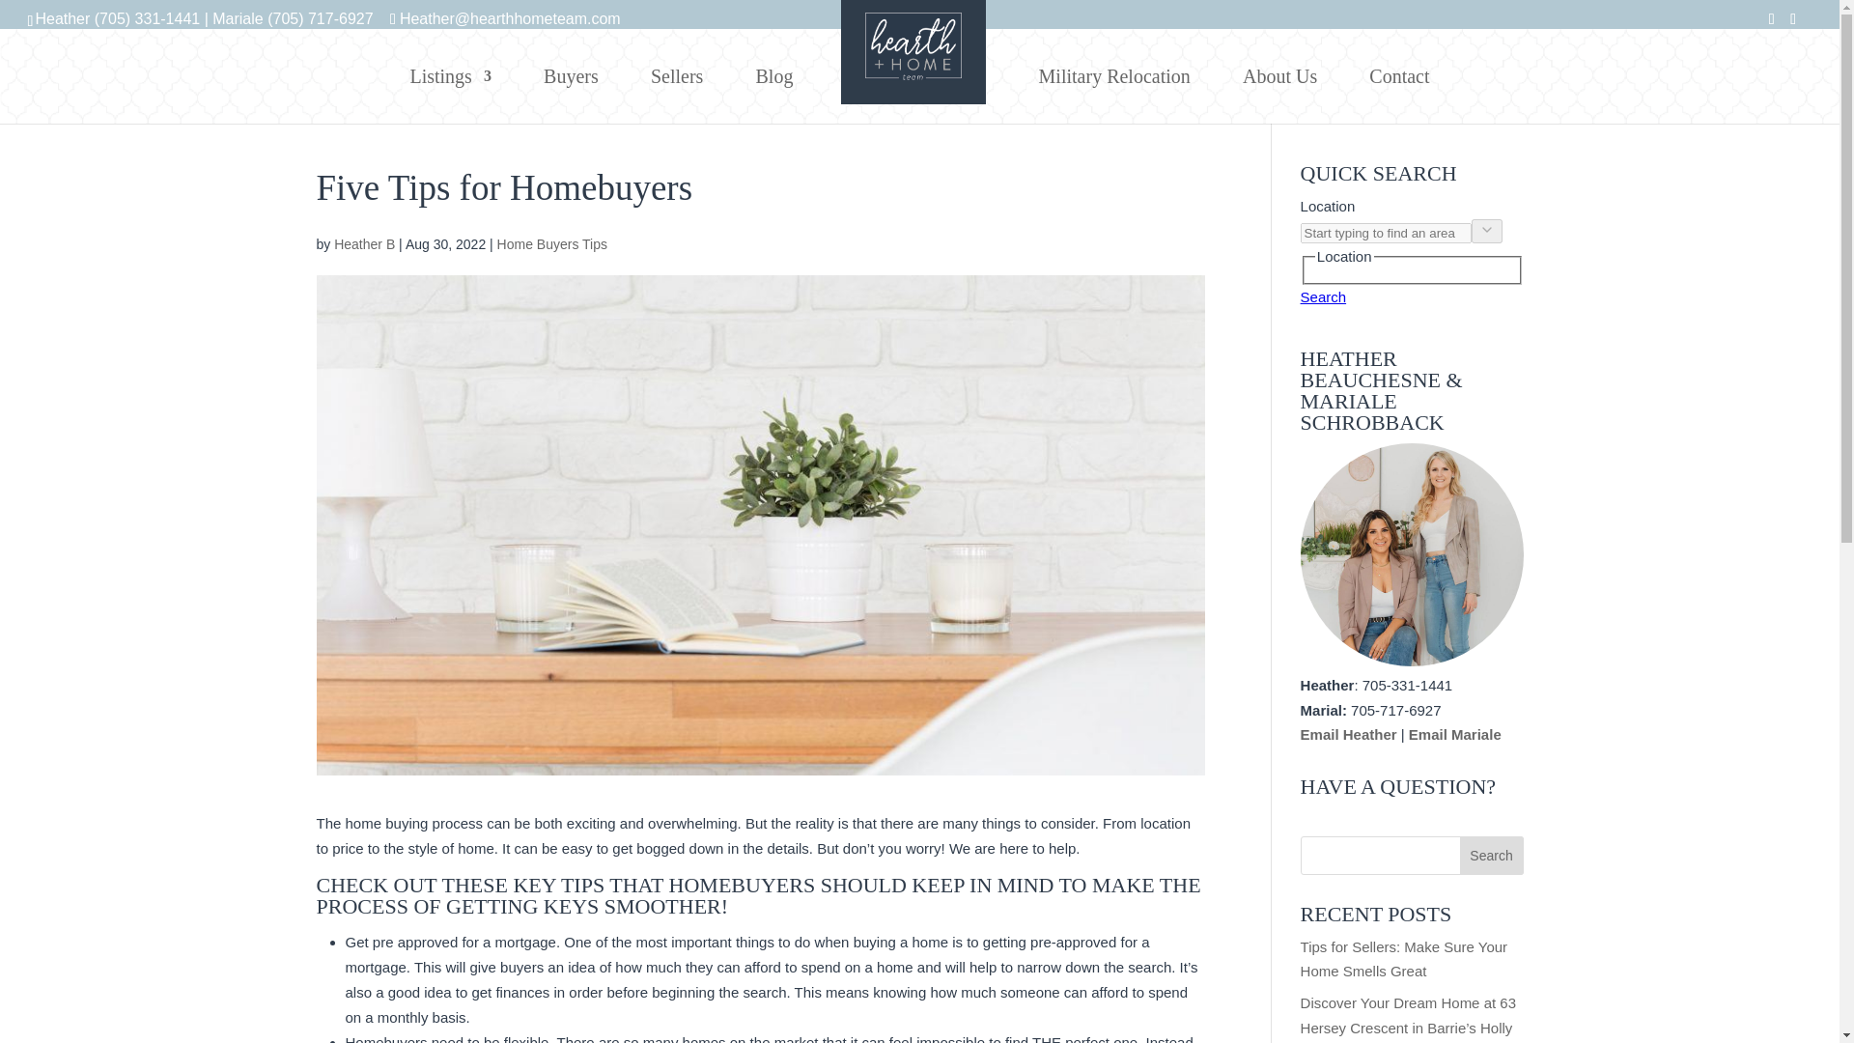 This screenshot has width=1854, height=1043. I want to click on Heather B, so click(363, 244).